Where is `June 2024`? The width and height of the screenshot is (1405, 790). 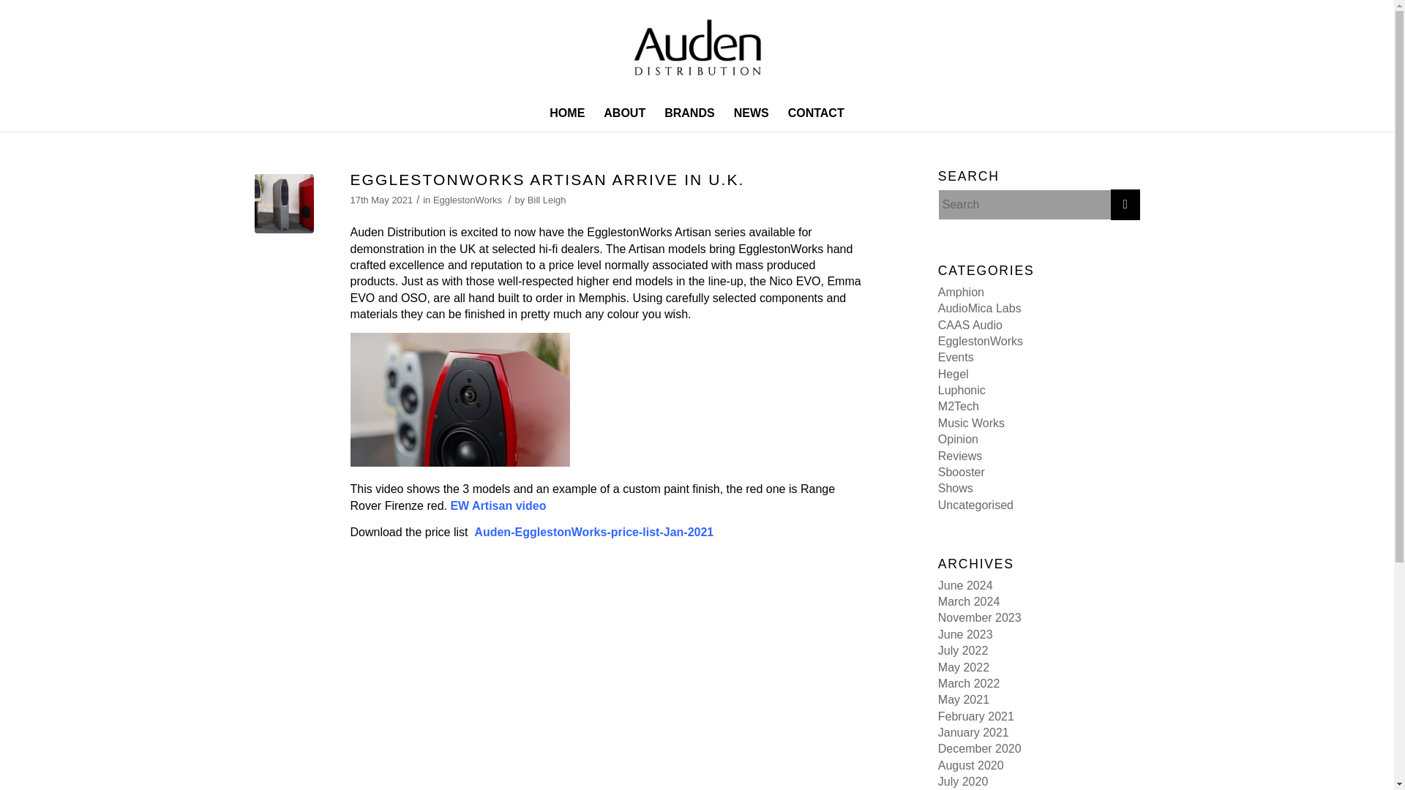
June 2024 is located at coordinates (966, 585).